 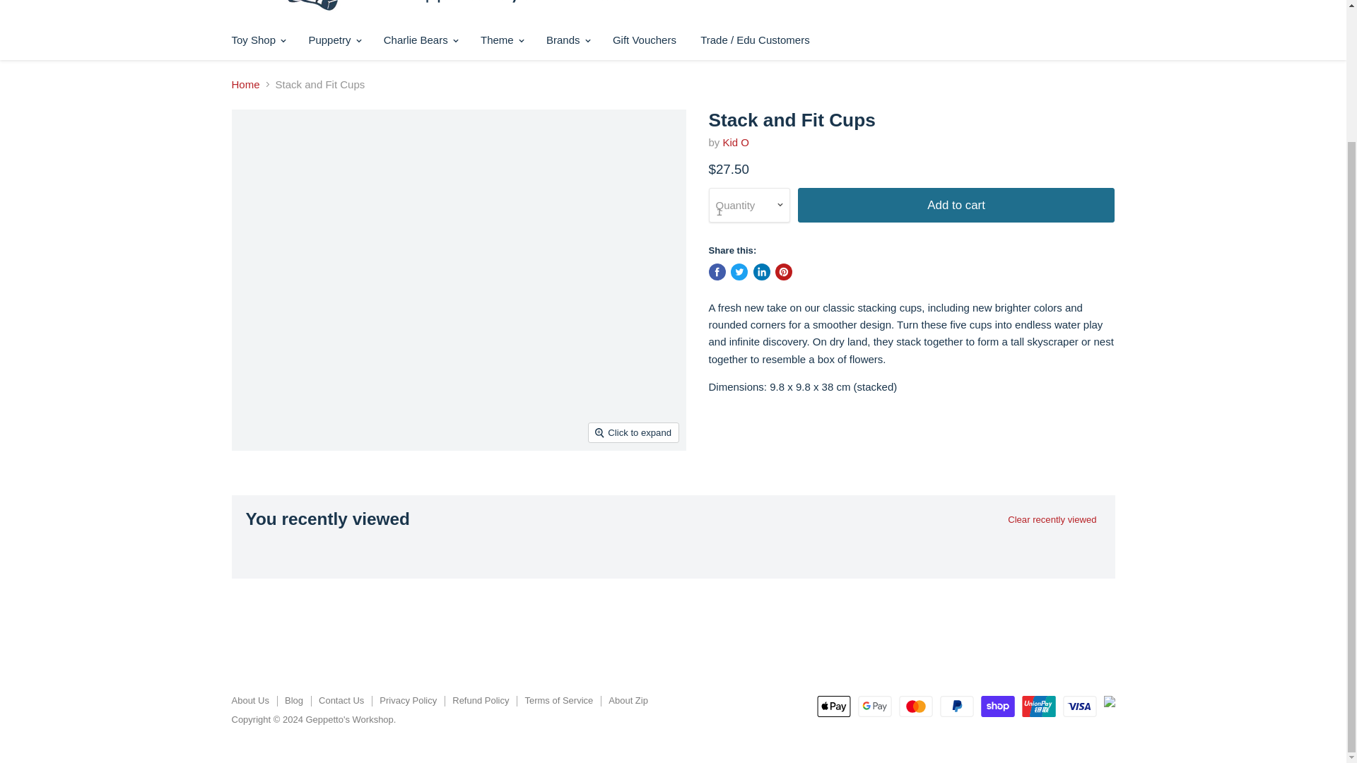 What do you see at coordinates (998, 706) in the screenshot?
I see `Shop Pay` at bounding box center [998, 706].